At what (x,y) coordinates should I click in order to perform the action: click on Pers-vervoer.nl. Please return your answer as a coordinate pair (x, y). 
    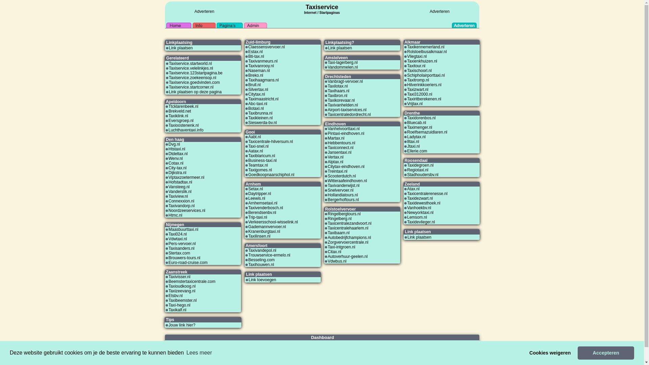
    Looking at the image, I should click on (182, 244).